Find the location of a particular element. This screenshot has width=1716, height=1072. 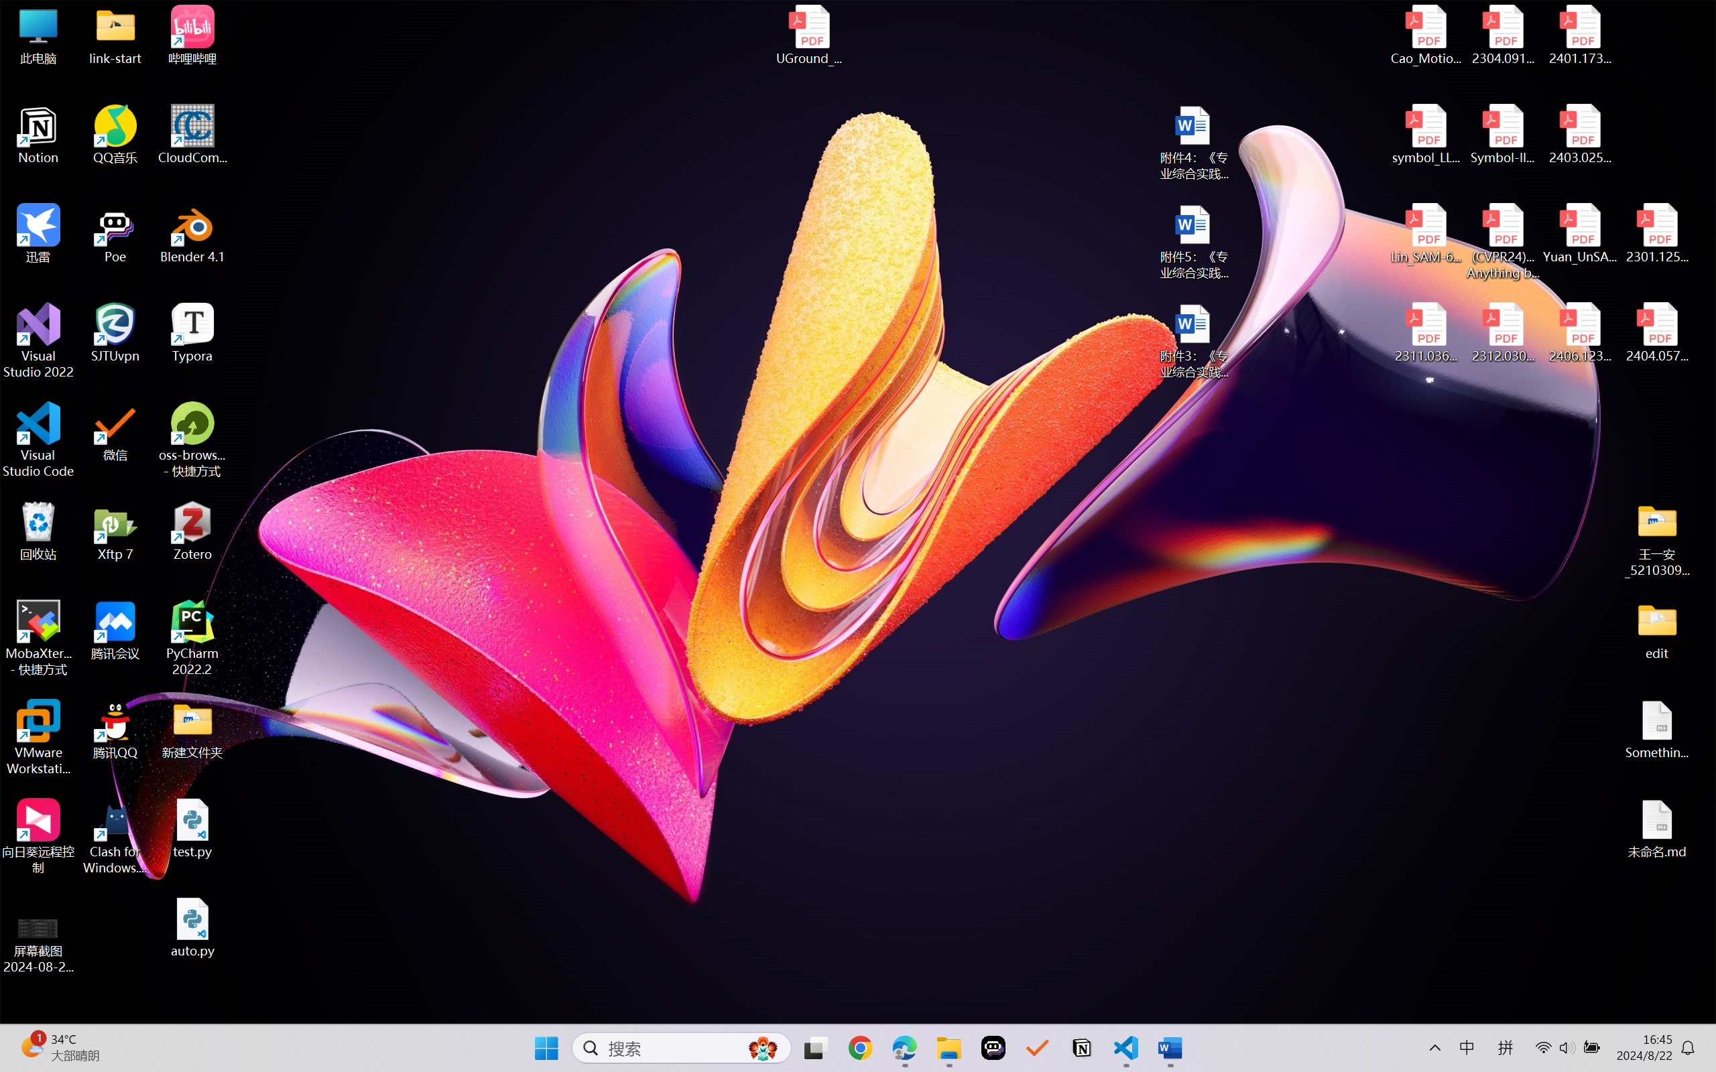

CloudCompare is located at coordinates (193, 135).